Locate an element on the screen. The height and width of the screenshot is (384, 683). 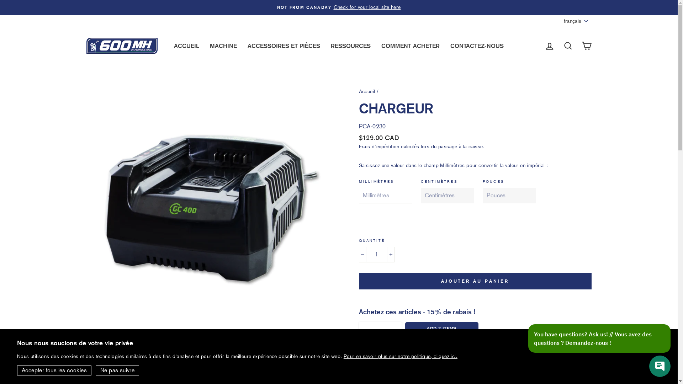
ACCUEIL is located at coordinates (186, 46).